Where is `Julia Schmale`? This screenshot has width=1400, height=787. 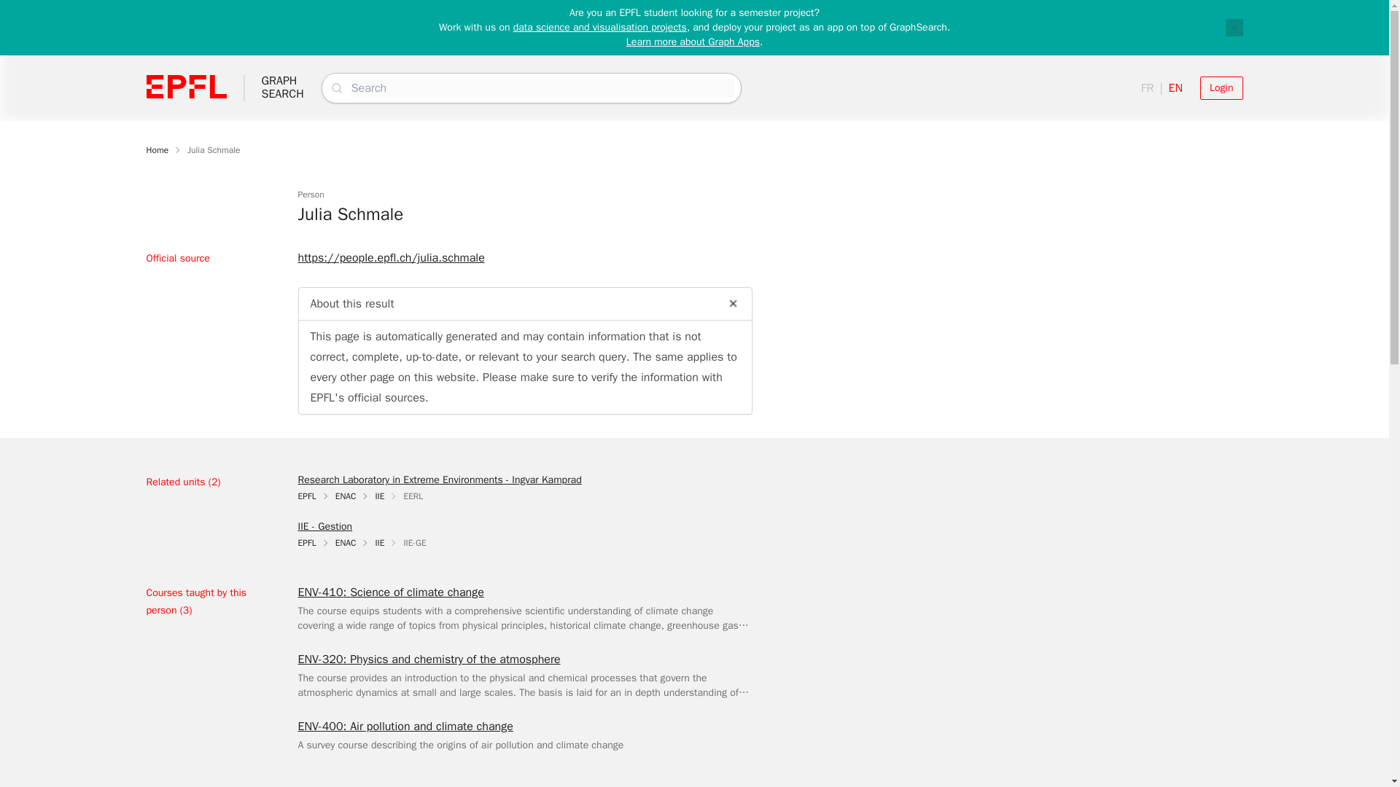 Julia Schmale is located at coordinates (281, 87).